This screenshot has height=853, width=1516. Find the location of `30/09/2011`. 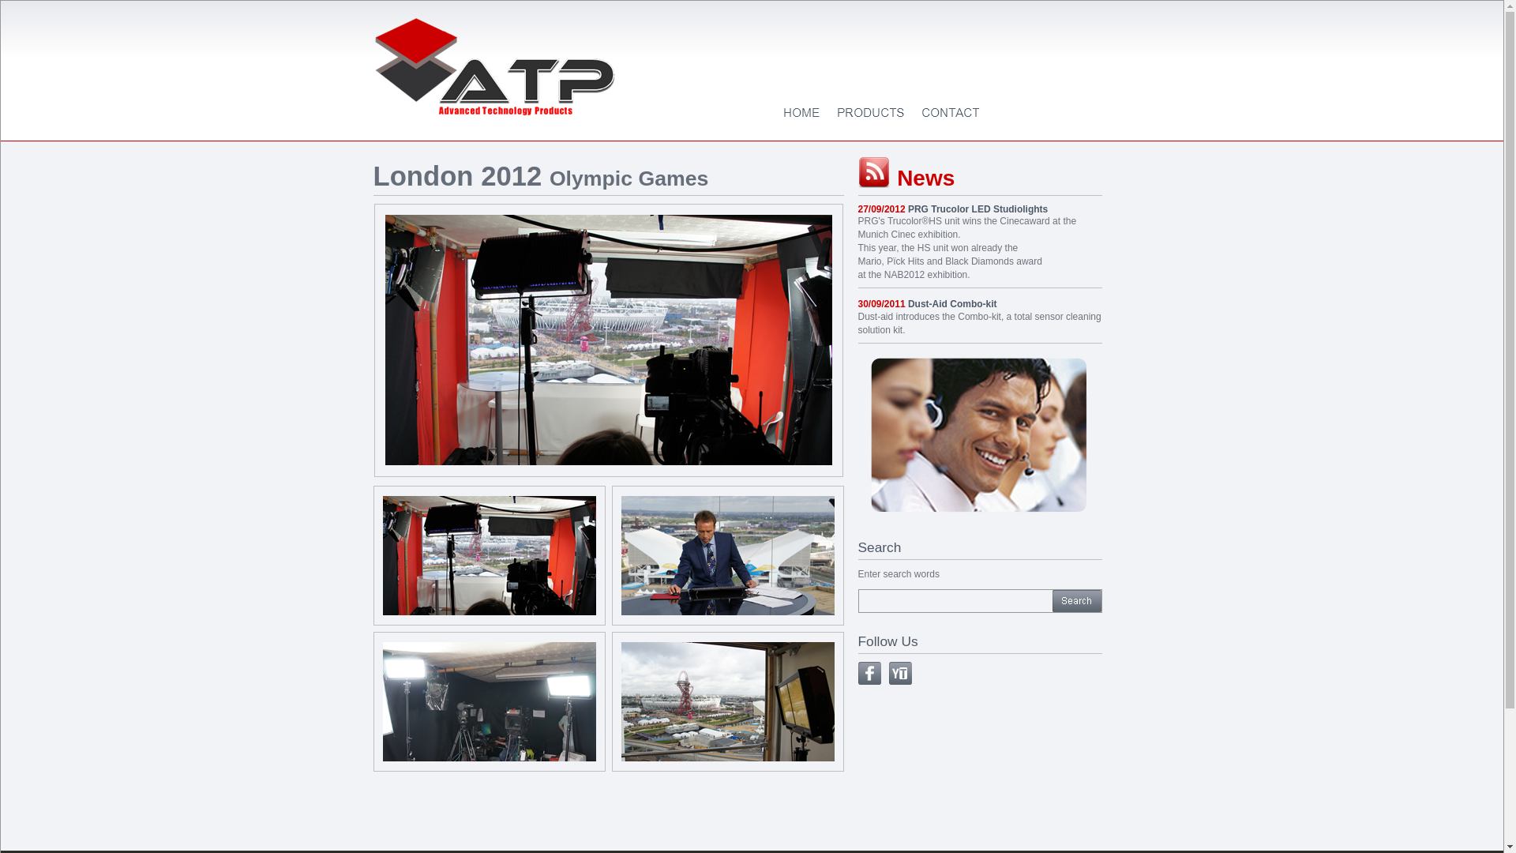

30/09/2011 is located at coordinates (881, 304).